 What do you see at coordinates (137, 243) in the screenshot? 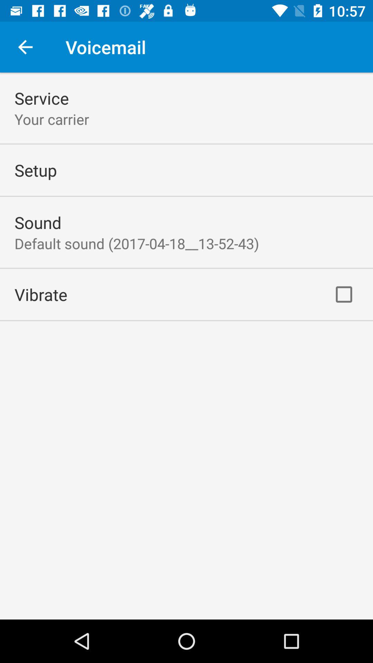
I see `select item at the center` at bounding box center [137, 243].